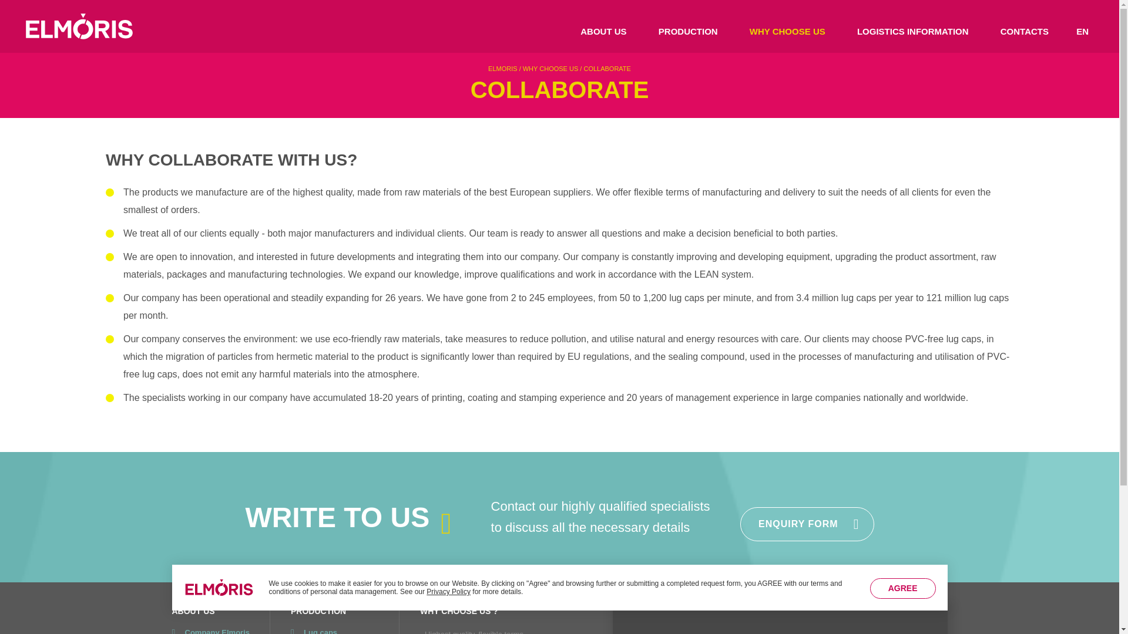 The image size is (1128, 634). Describe the element at coordinates (1082, 31) in the screenshot. I see `EN` at that location.